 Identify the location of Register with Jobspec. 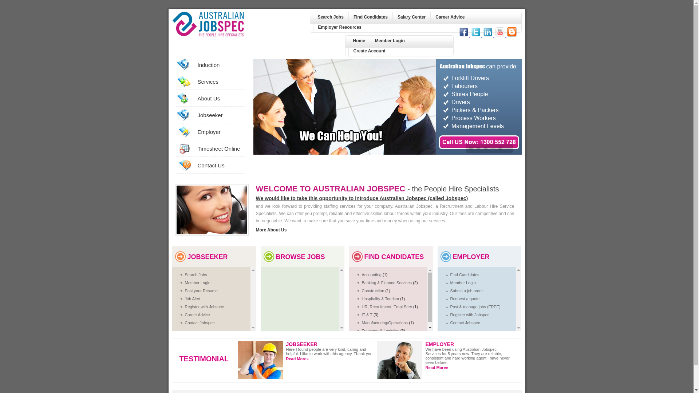
(470, 315).